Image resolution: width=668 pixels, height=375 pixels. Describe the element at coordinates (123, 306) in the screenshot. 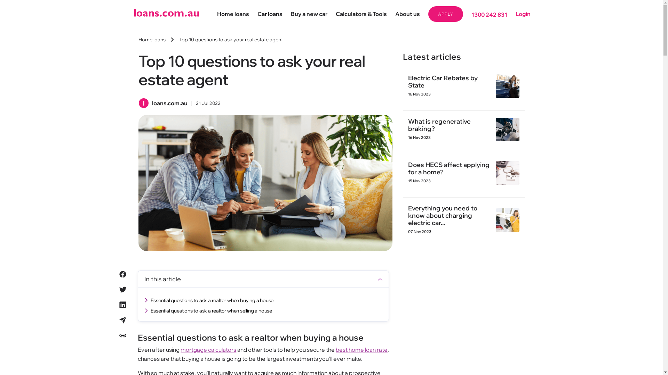

I see `Share on LinkedIn` at that location.